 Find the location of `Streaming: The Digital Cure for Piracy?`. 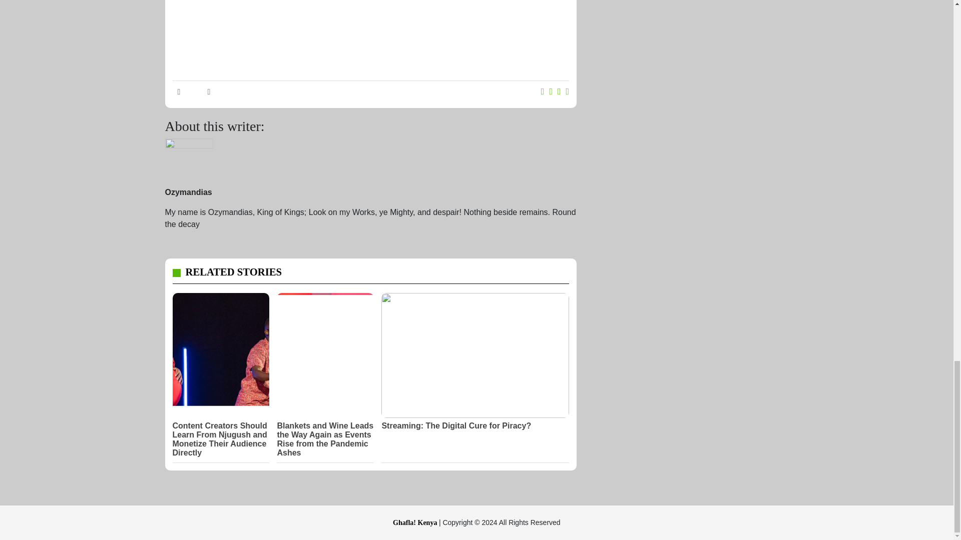

Streaming: The Digital Cure for Piracy? is located at coordinates (475, 426).